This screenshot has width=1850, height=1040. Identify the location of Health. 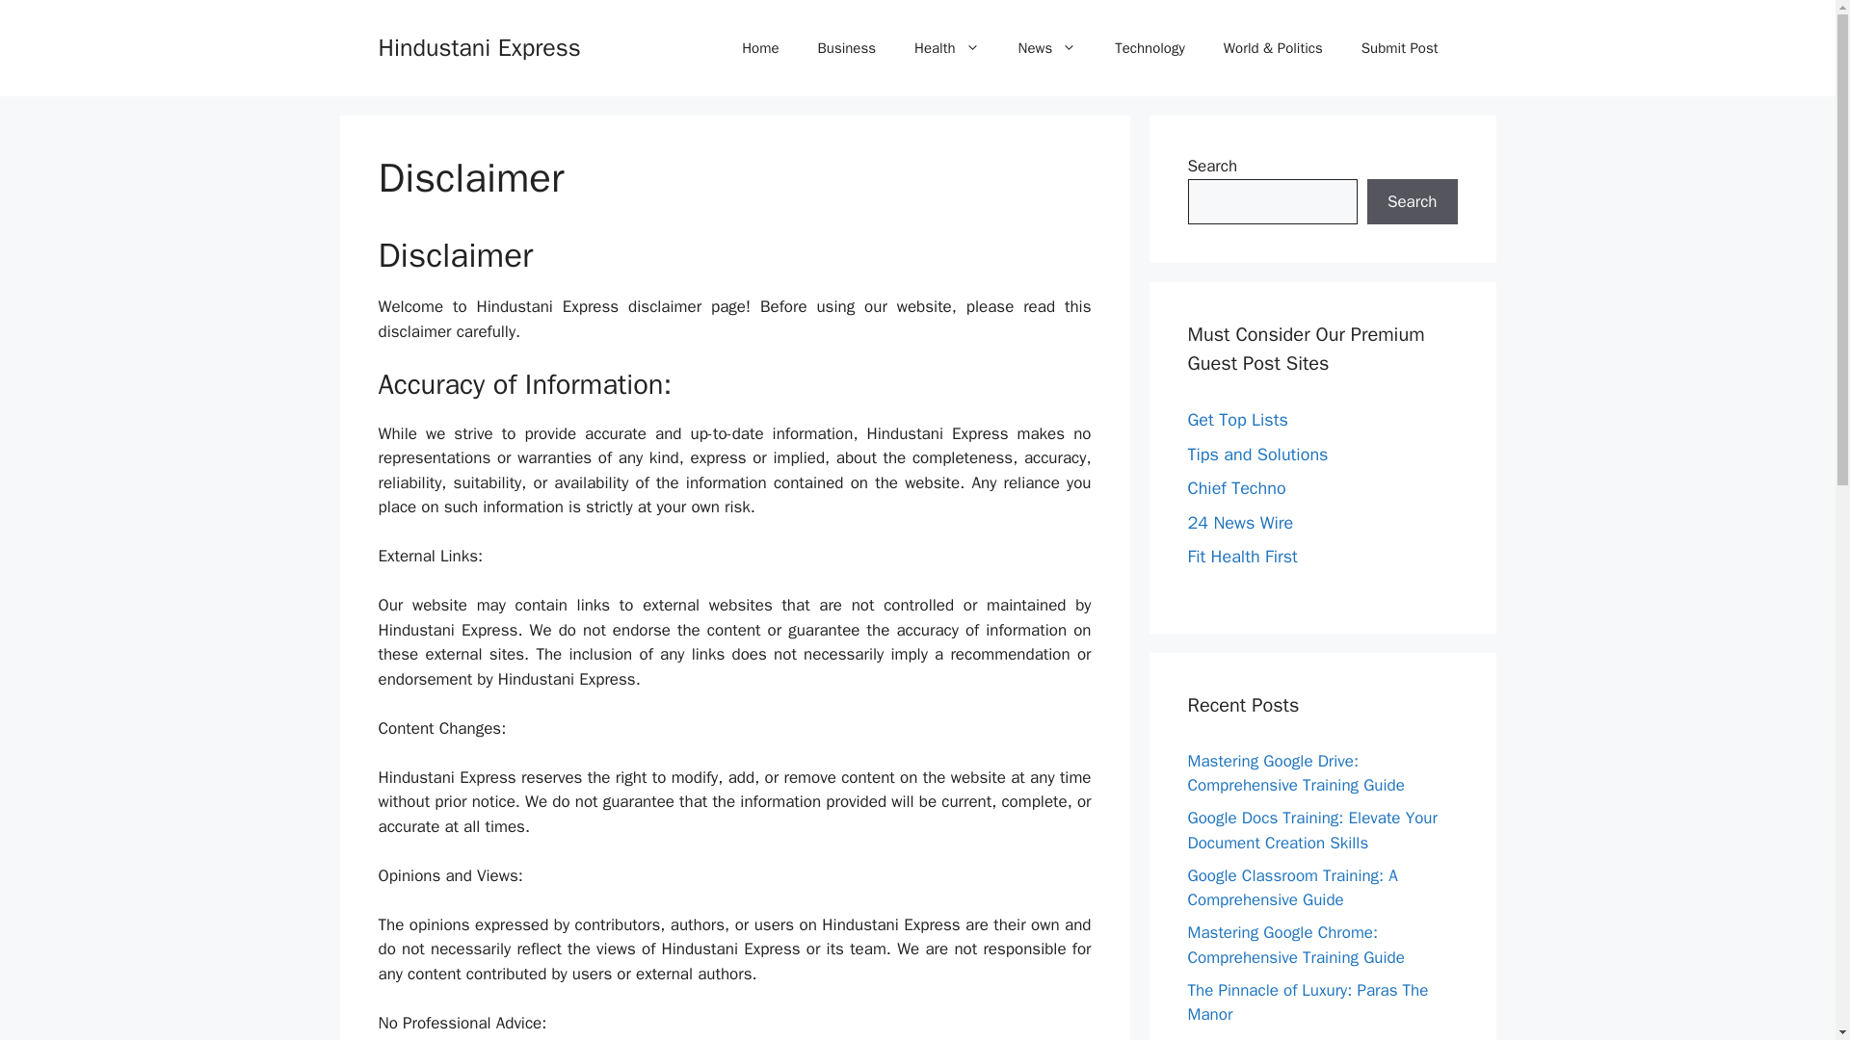
(946, 48).